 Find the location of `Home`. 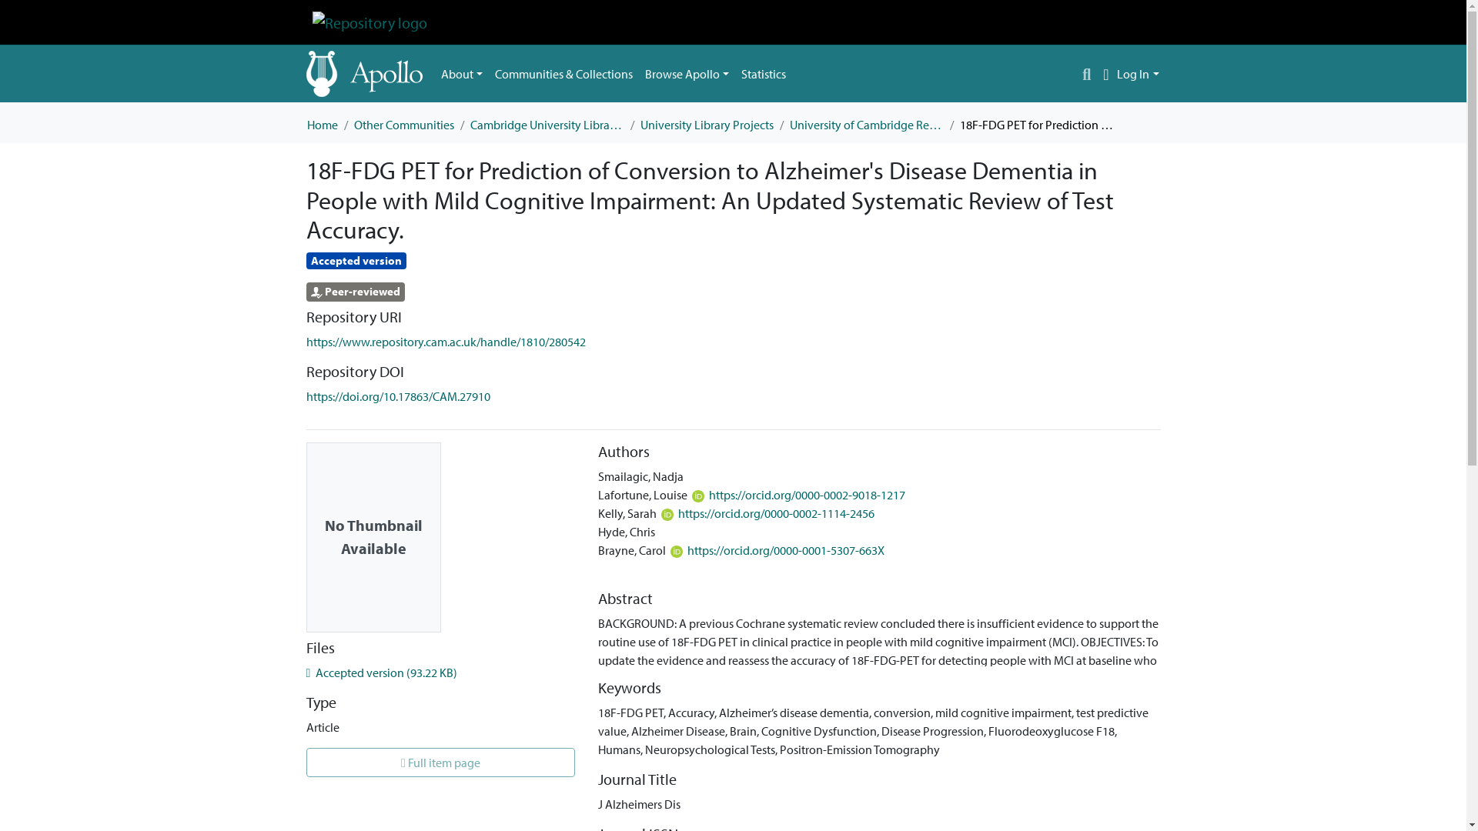

Home is located at coordinates (321, 125).